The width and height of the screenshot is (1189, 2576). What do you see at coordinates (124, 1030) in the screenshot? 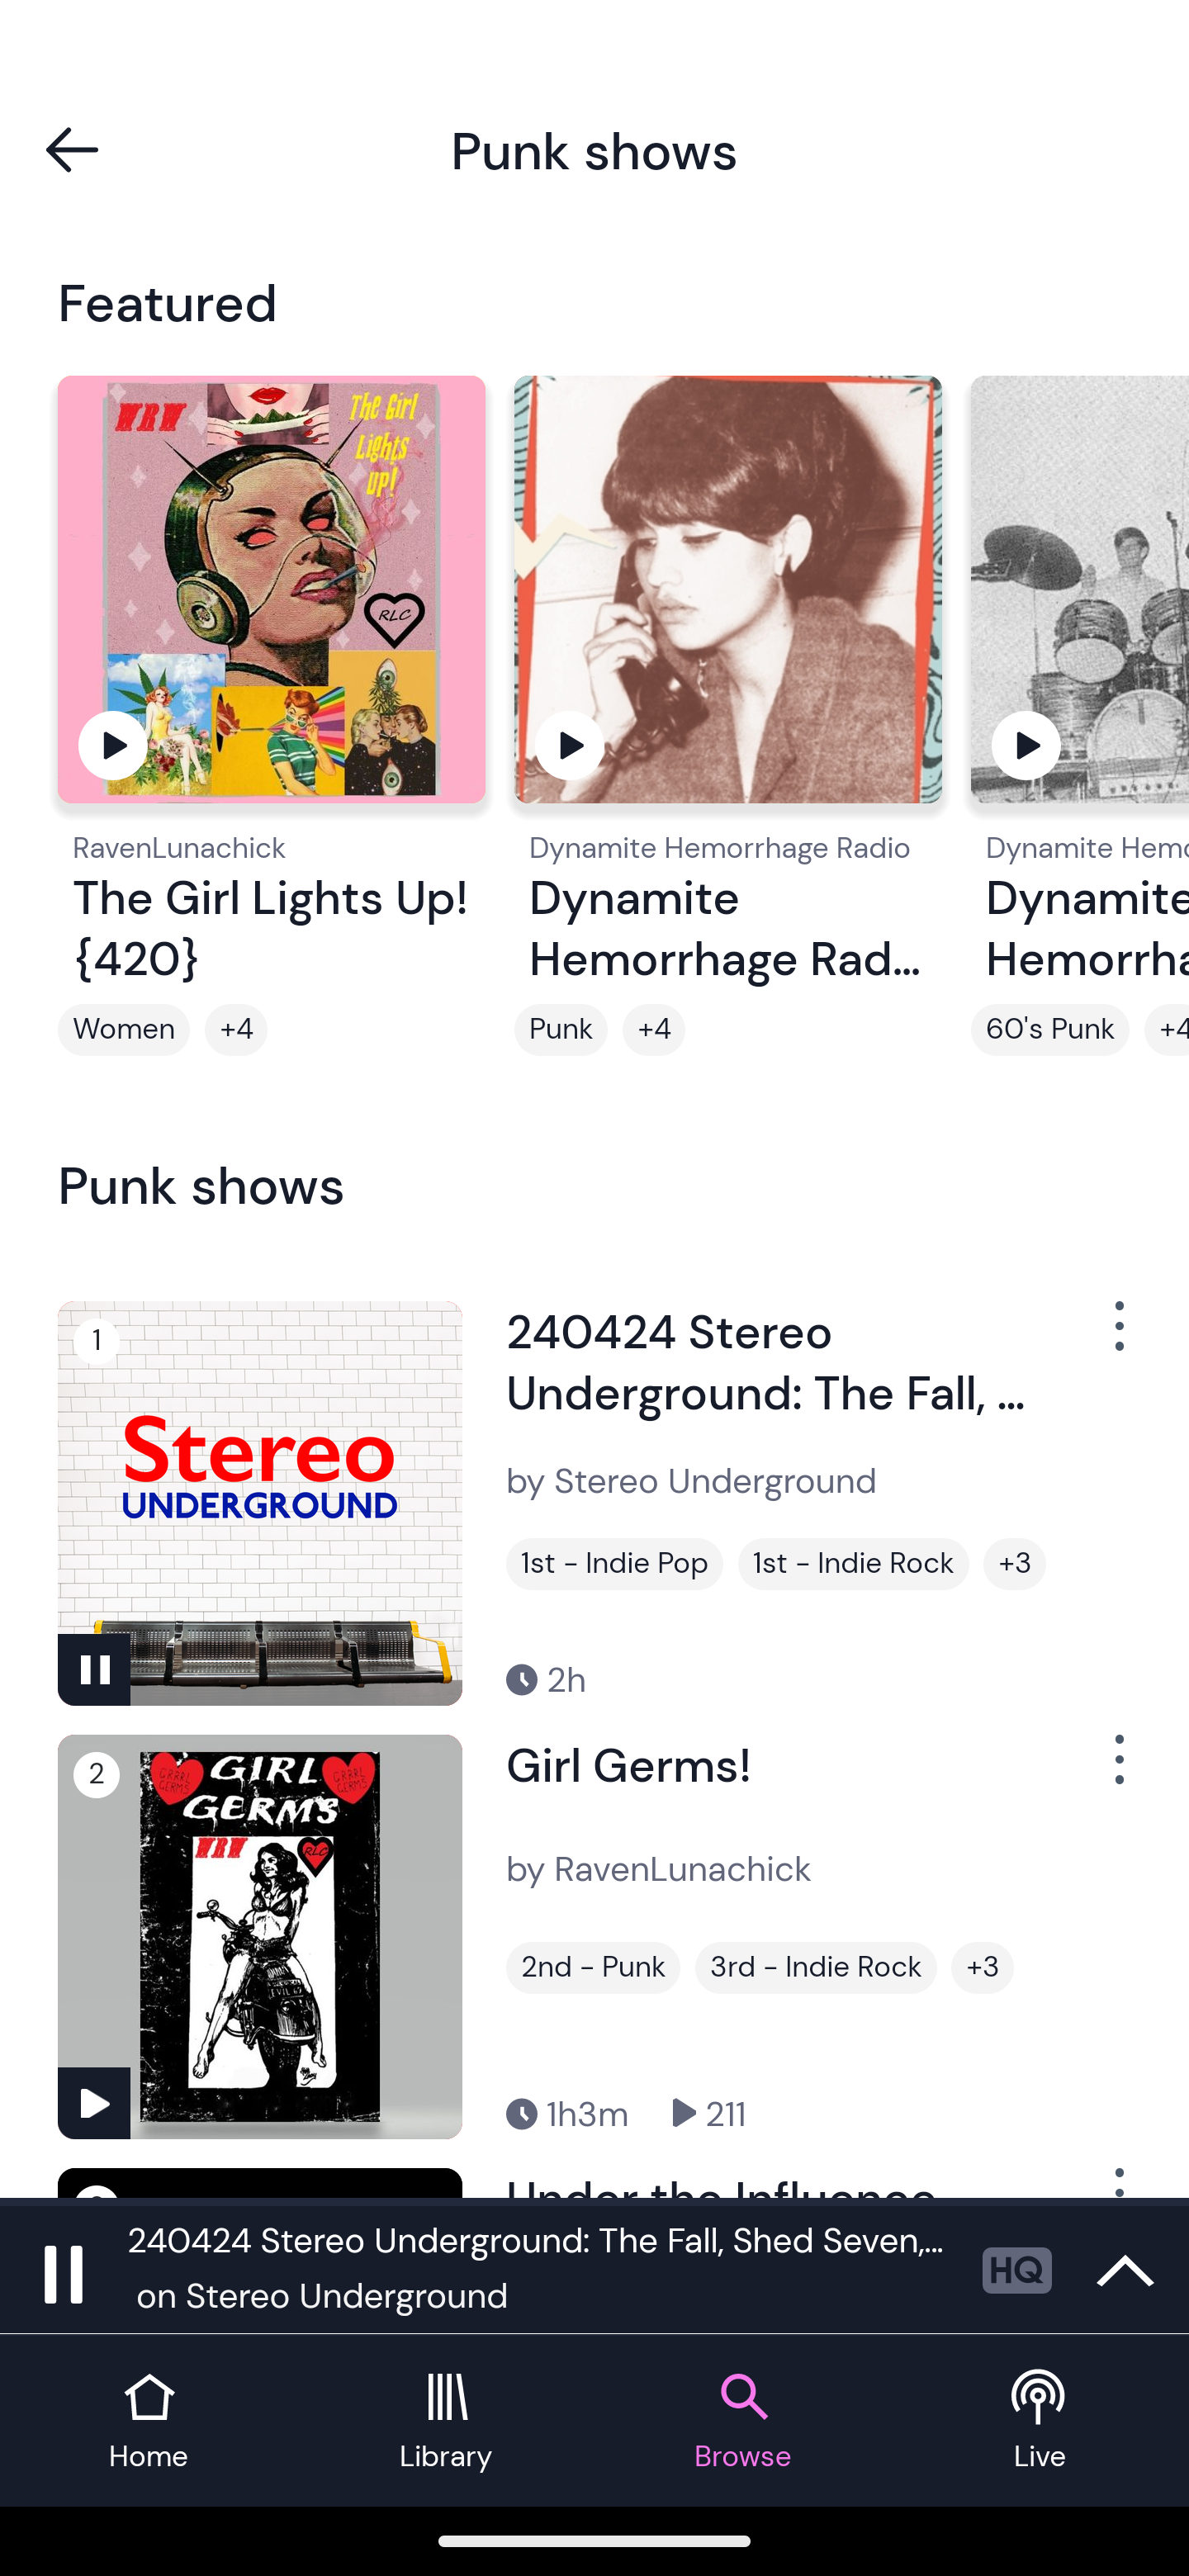
I see `Women` at bounding box center [124, 1030].